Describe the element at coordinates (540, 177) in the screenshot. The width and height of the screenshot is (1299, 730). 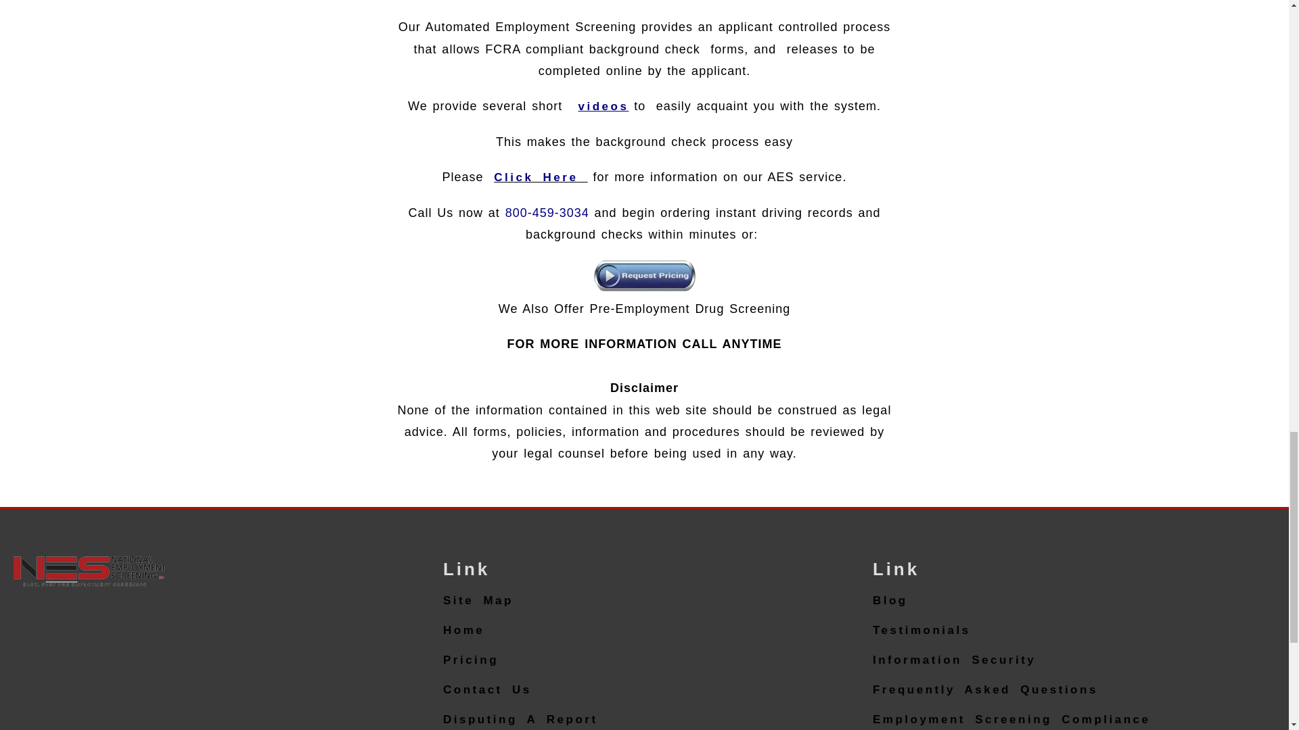
I see `Click Here ` at that location.